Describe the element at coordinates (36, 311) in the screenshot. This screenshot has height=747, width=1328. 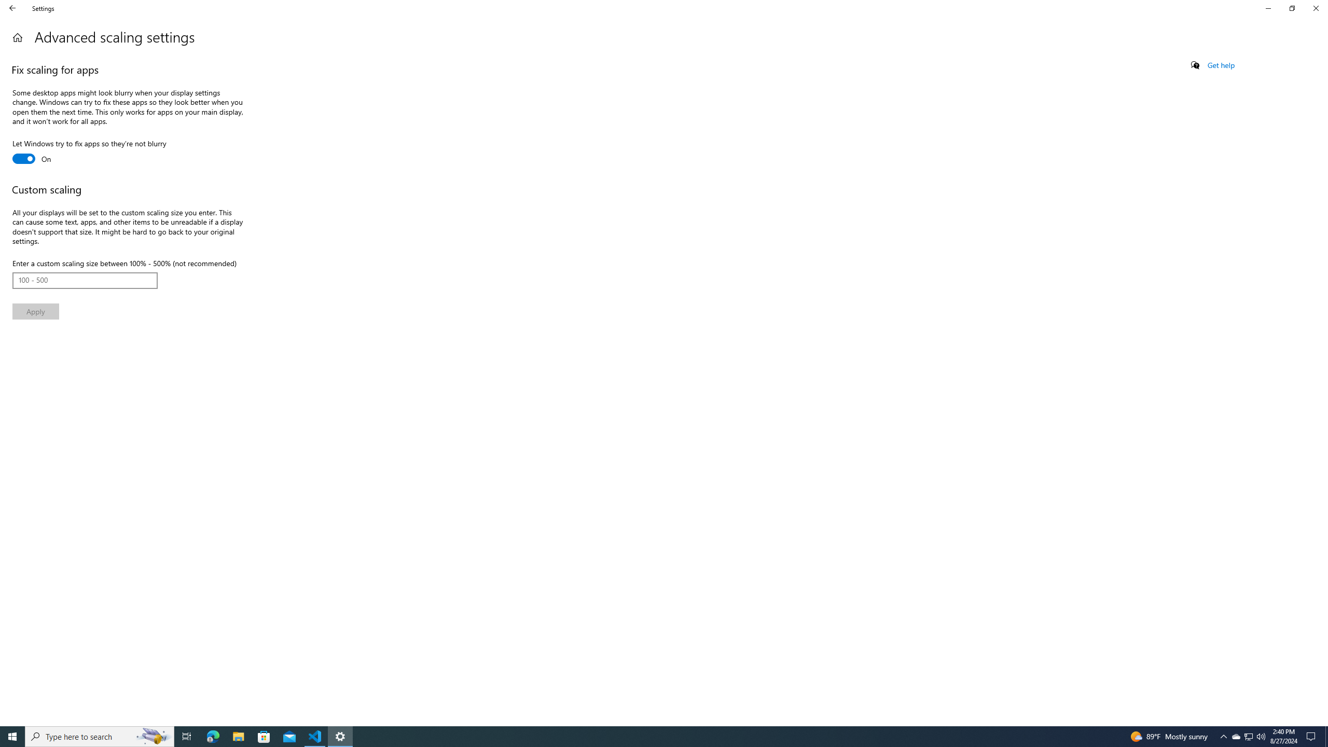
I see `Apply` at that location.